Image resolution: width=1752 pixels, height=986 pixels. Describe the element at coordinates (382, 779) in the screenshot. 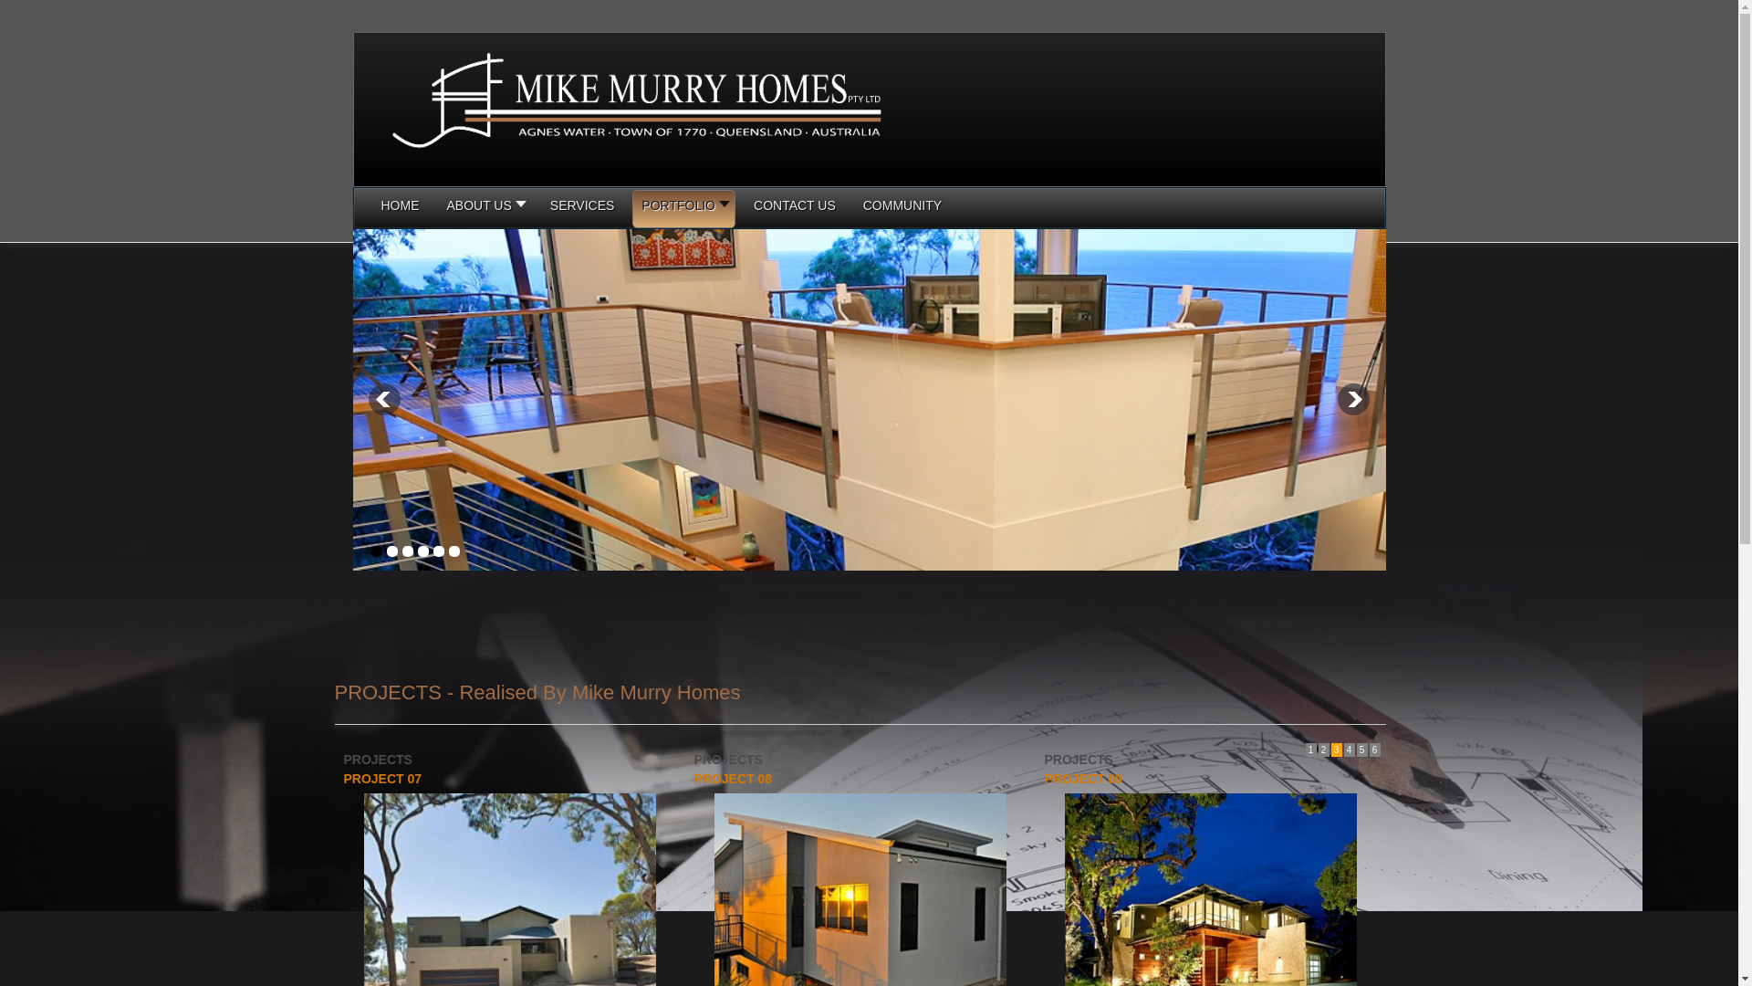

I see `PROJECT 04` at that location.